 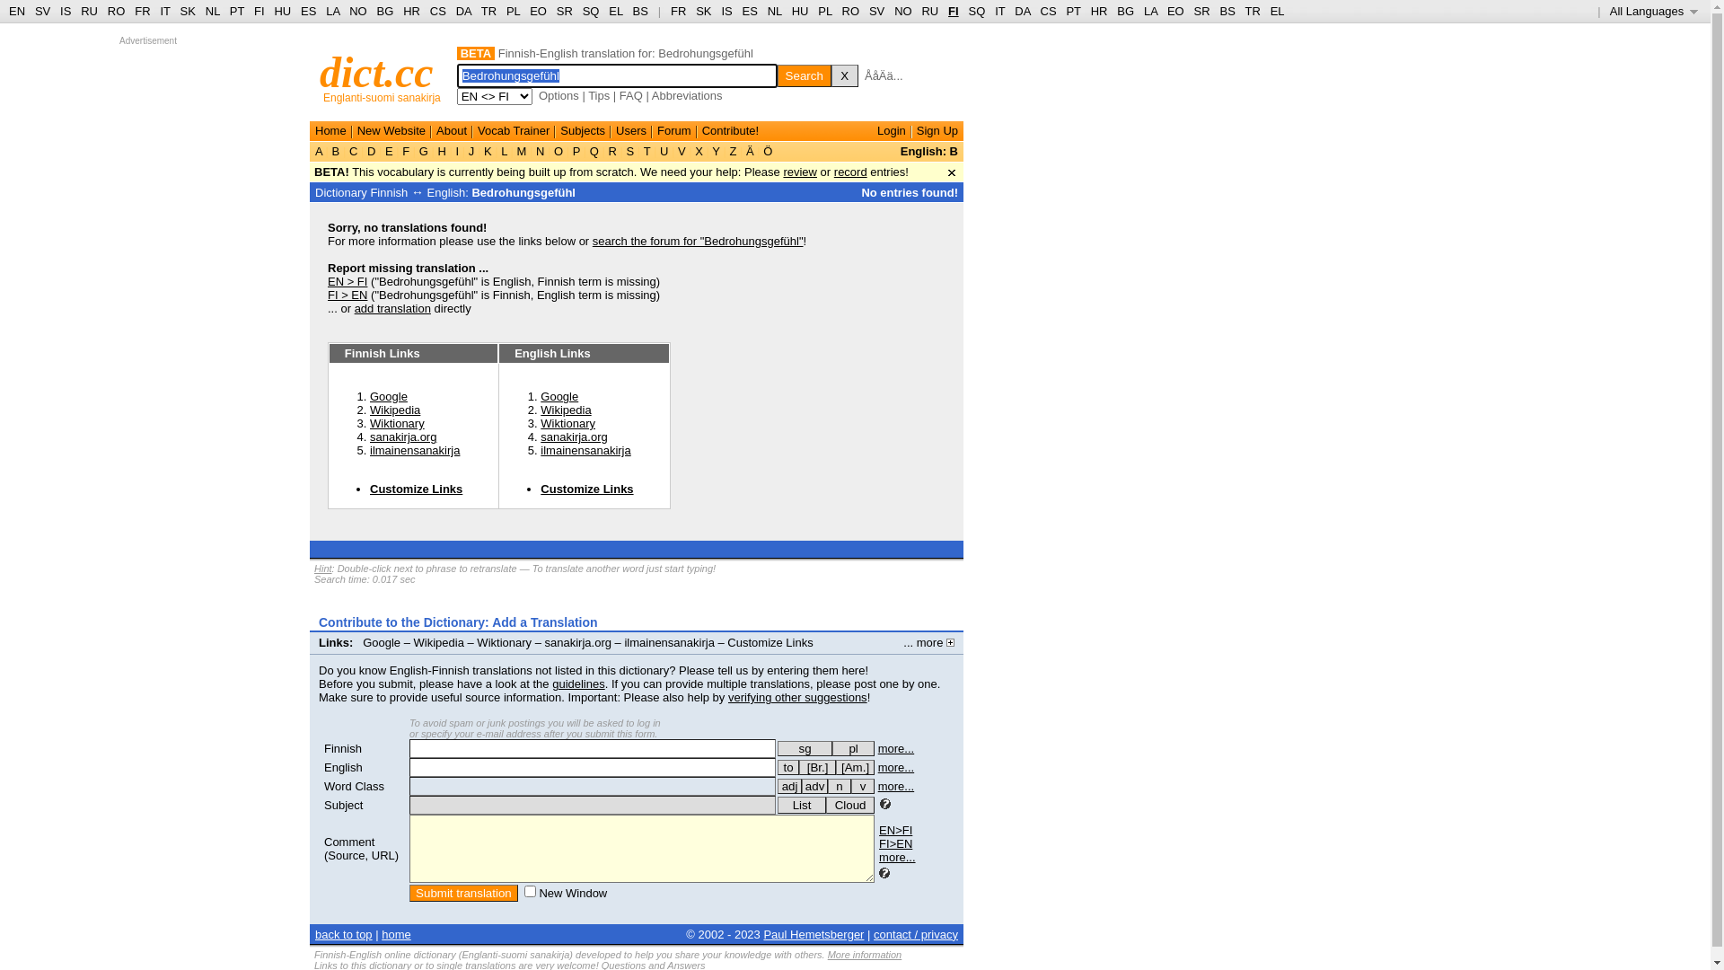 I want to click on EN > FI, so click(x=347, y=282).